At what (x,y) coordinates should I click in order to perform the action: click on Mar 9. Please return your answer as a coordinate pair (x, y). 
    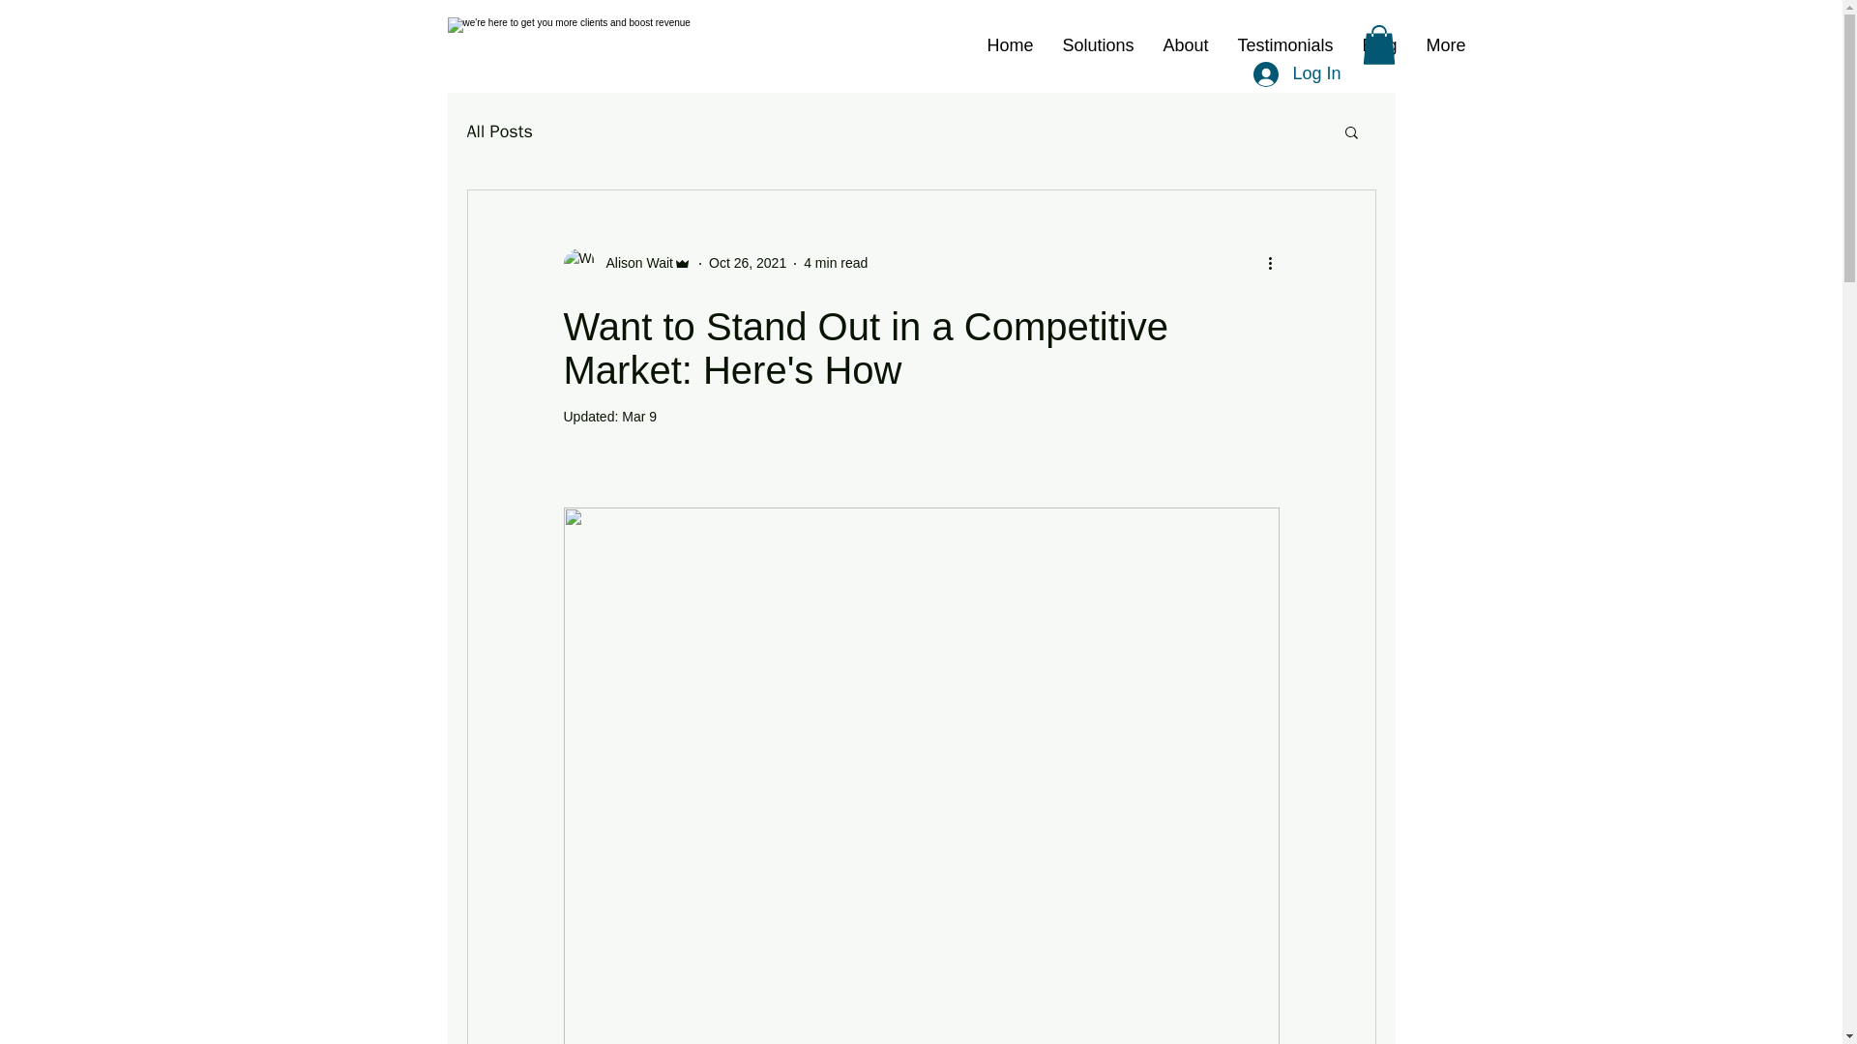
    Looking at the image, I should click on (639, 416).